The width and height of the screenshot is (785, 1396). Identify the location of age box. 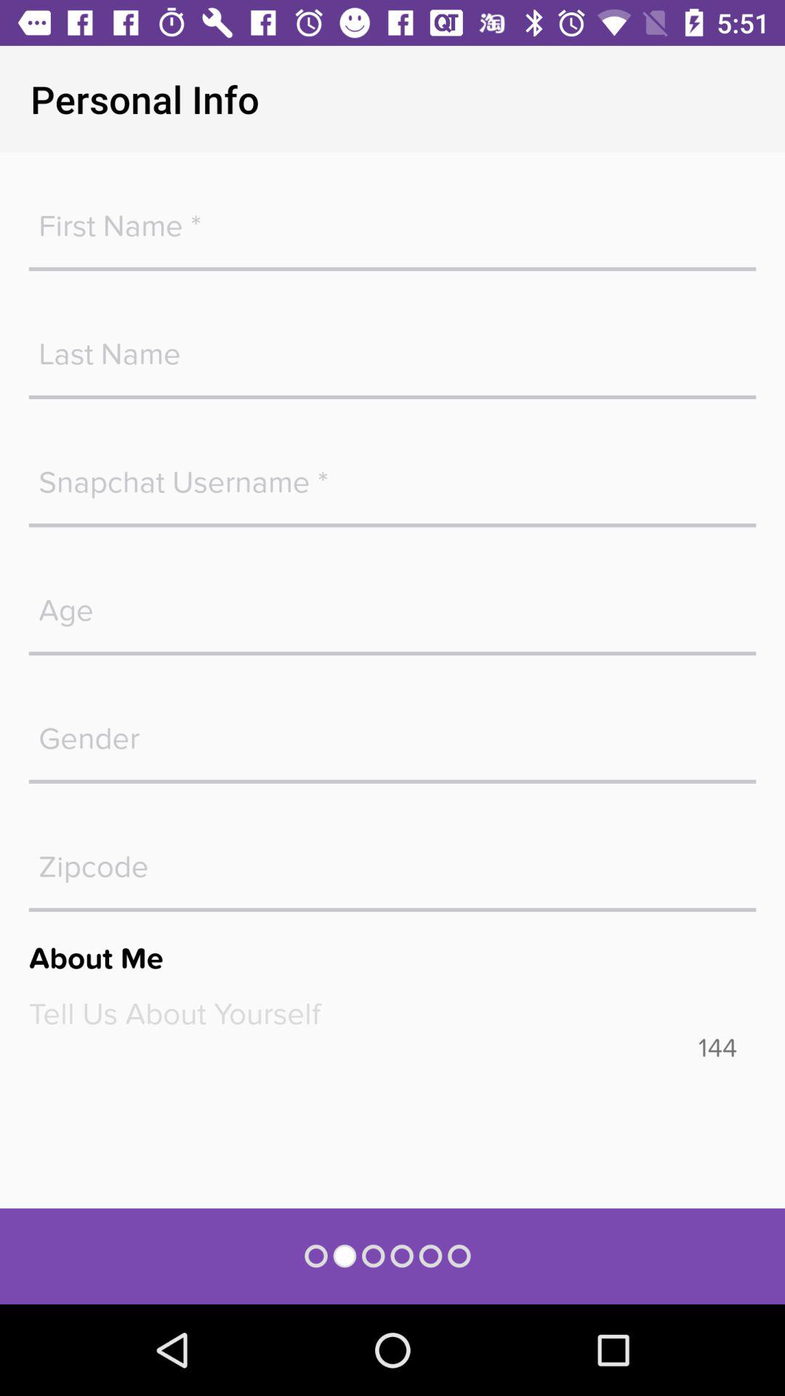
(392, 603).